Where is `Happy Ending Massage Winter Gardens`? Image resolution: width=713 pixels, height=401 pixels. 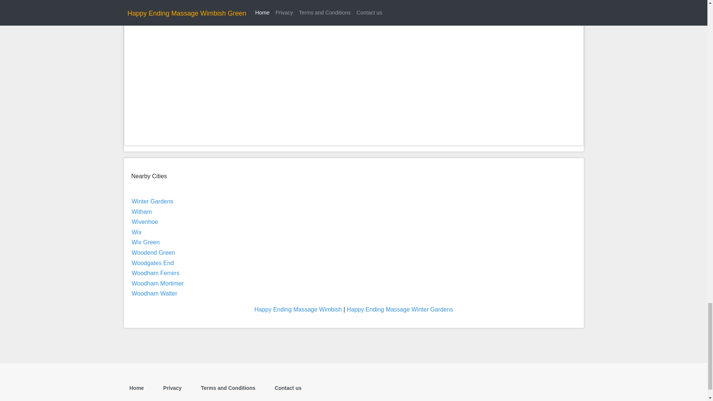
Happy Ending Massage Winter Gardens is located at coordinates (400, 310).